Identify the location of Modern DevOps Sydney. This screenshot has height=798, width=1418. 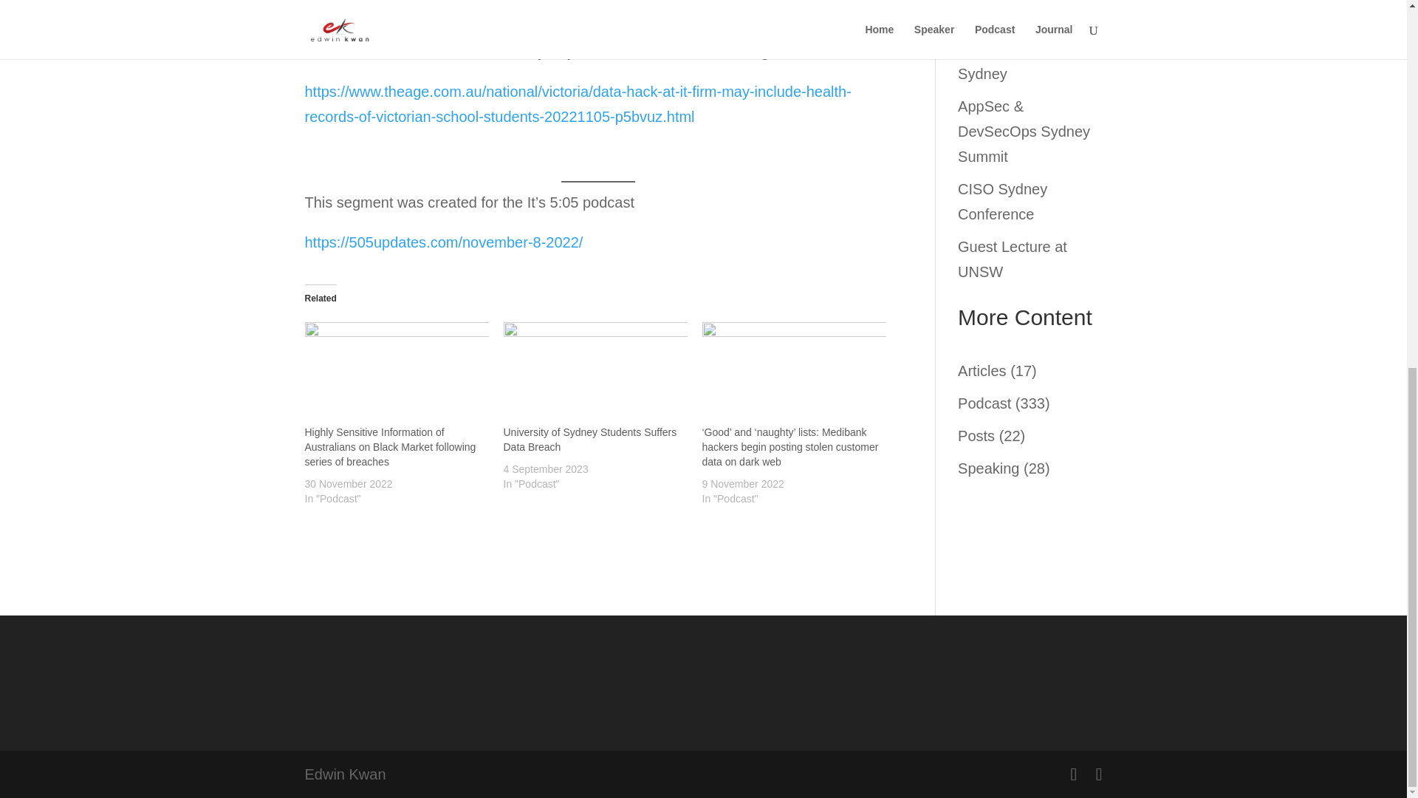
(1012, 61).